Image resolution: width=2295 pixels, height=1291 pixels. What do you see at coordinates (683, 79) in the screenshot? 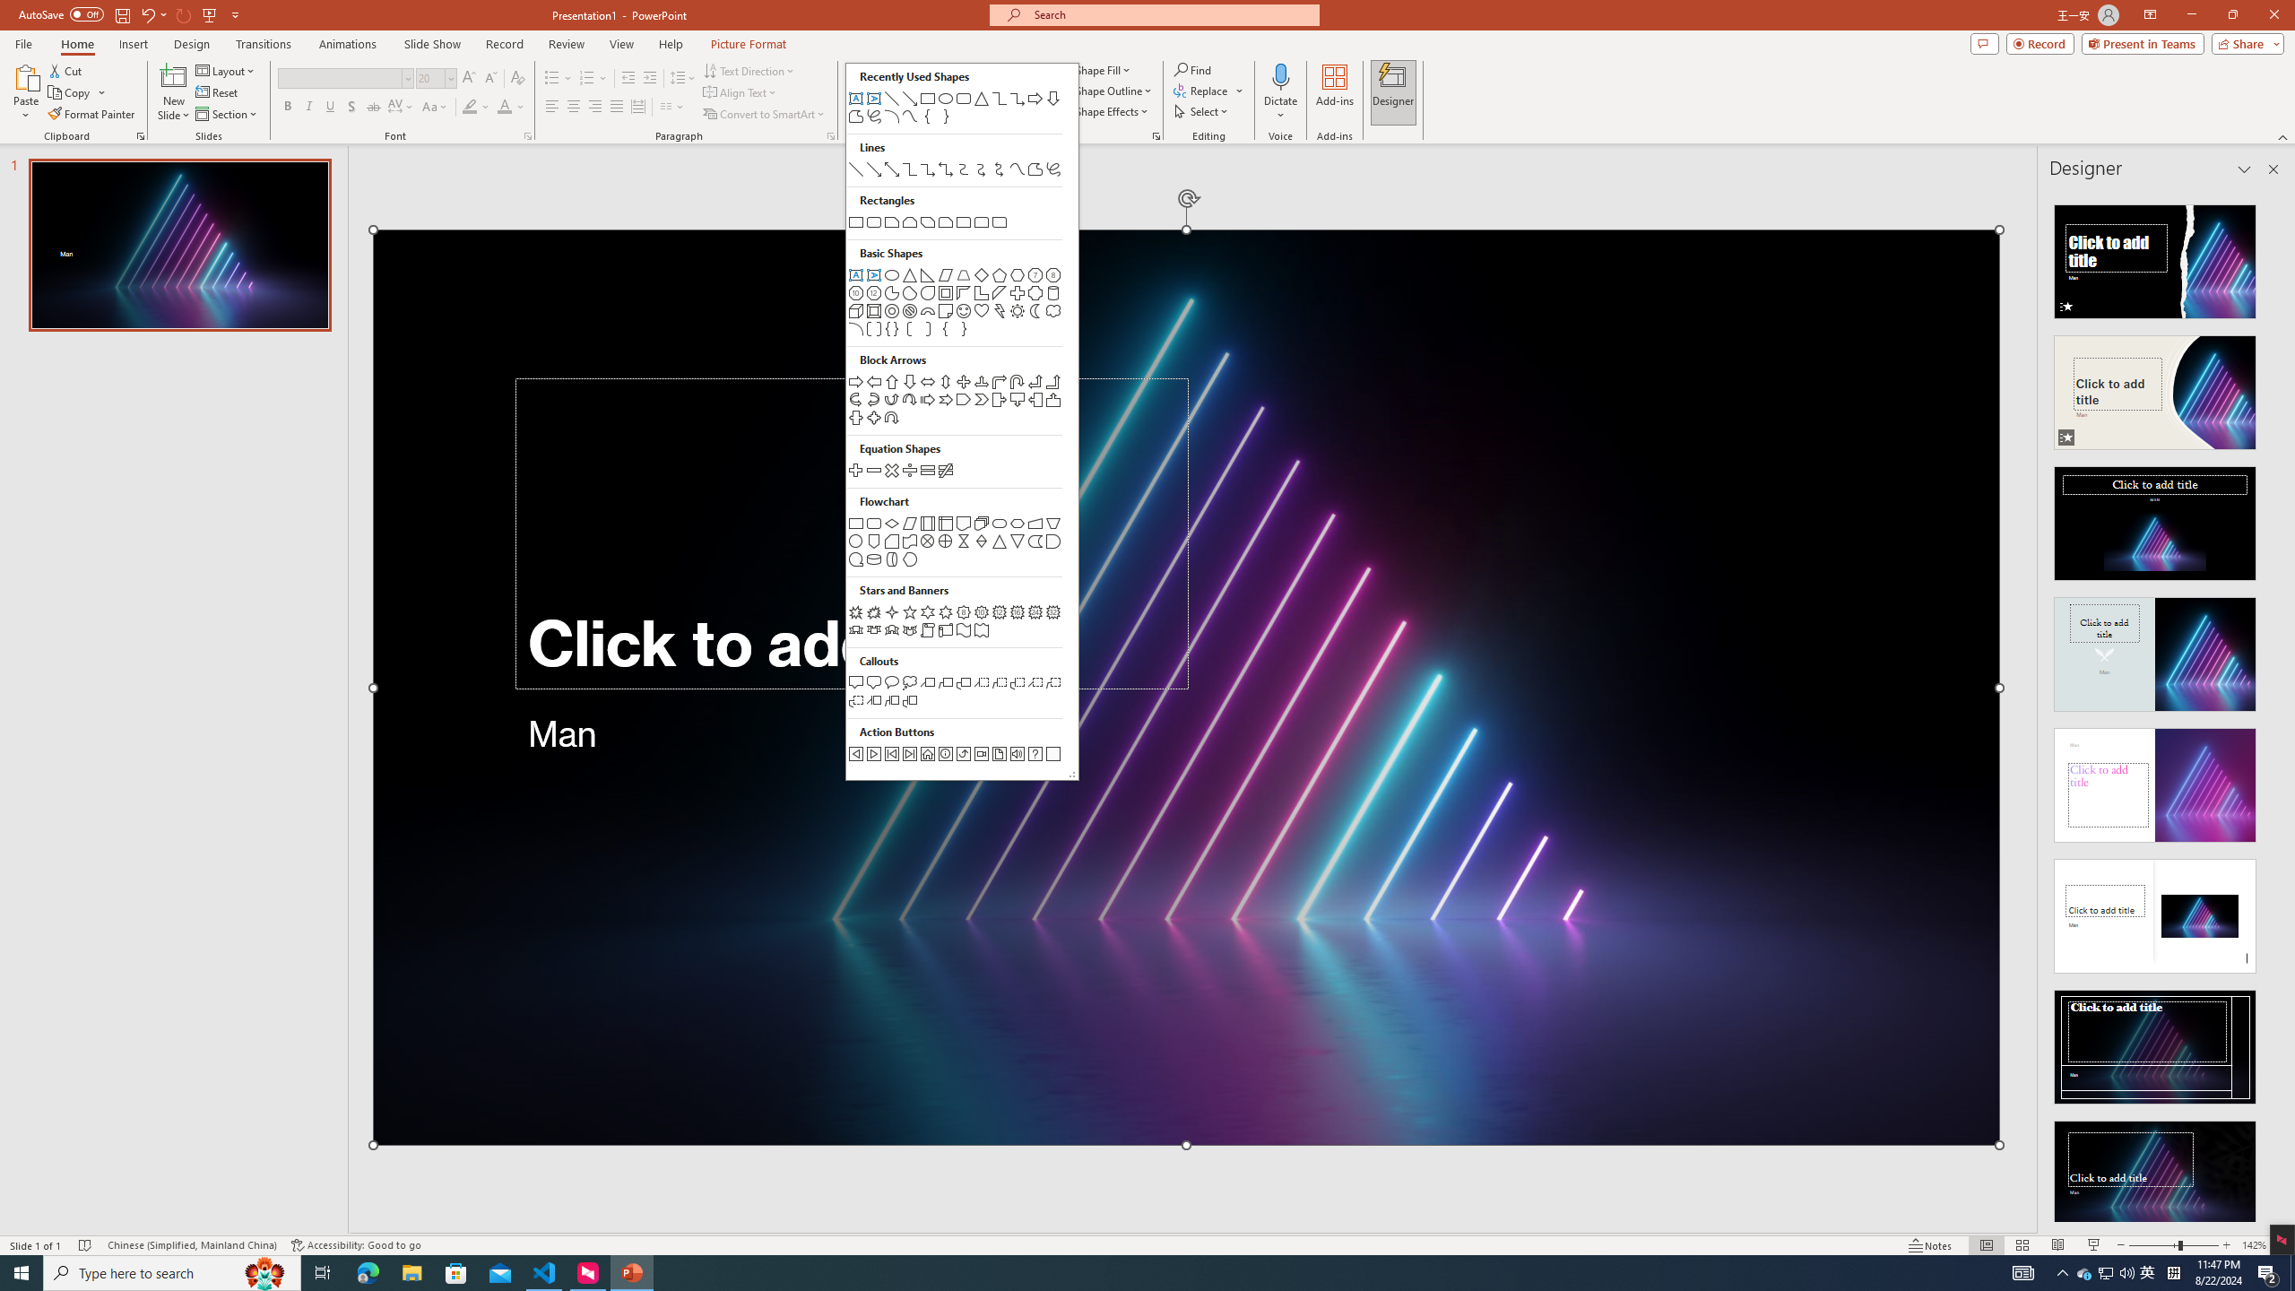
I see `Line Spacing` at bounding box center [683, 79].